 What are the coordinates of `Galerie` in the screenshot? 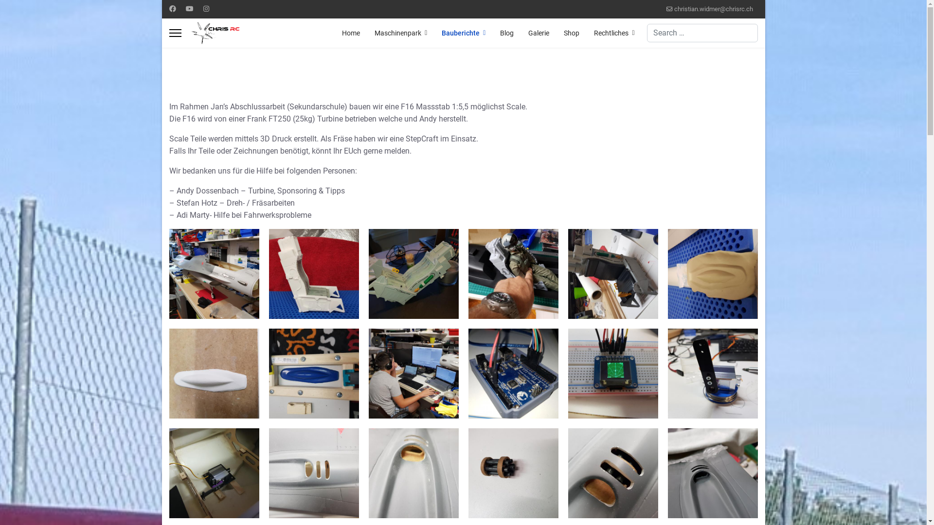 It's located at (539, 33).